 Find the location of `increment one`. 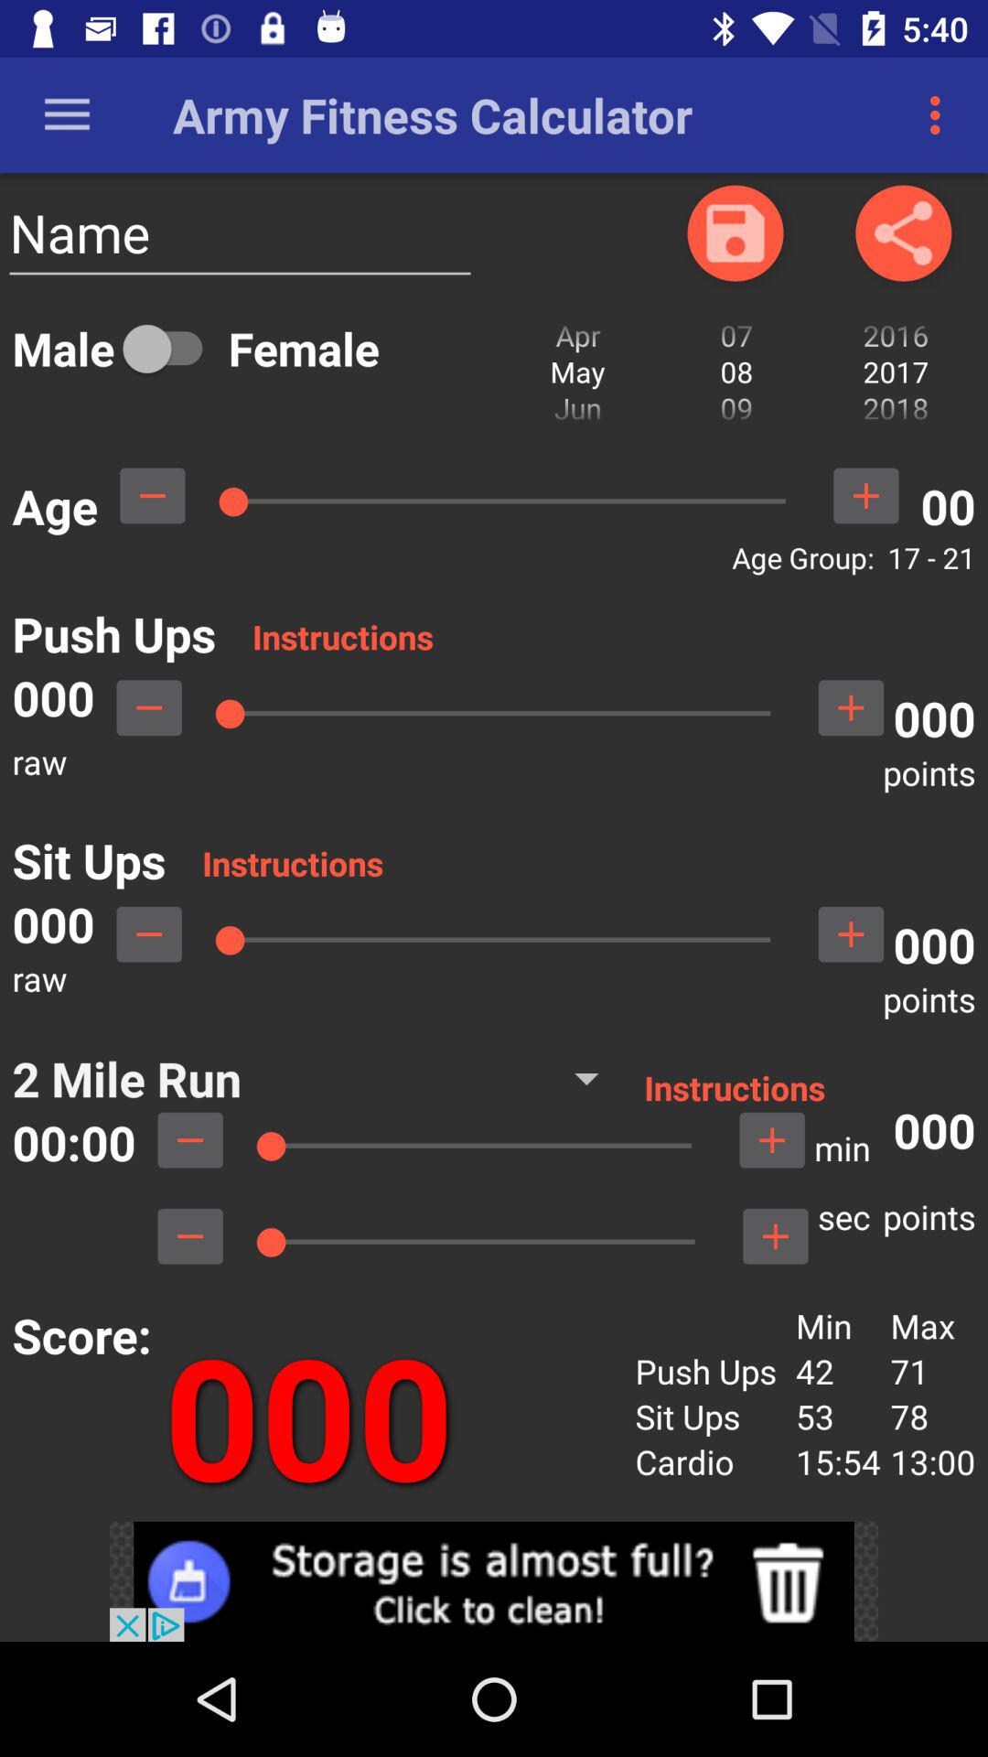

increment one is located at coordinates (865, 496).